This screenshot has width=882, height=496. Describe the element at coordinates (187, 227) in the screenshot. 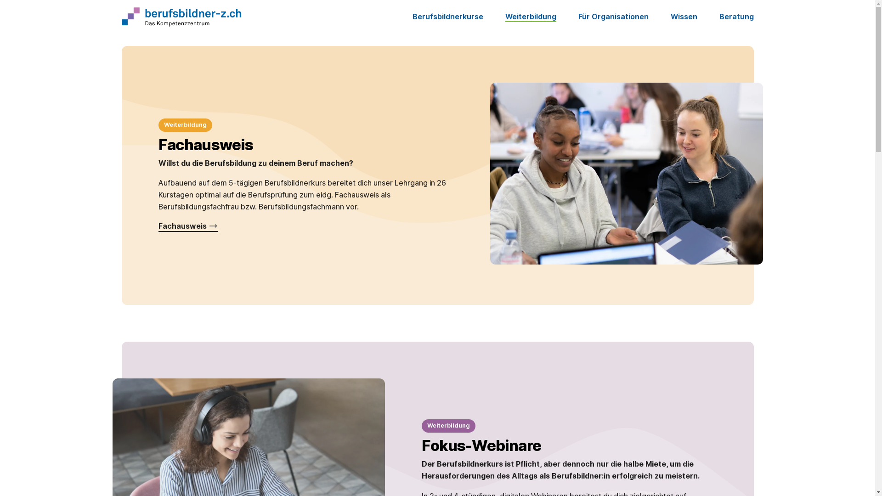

I see `Fachausweis` at that location.